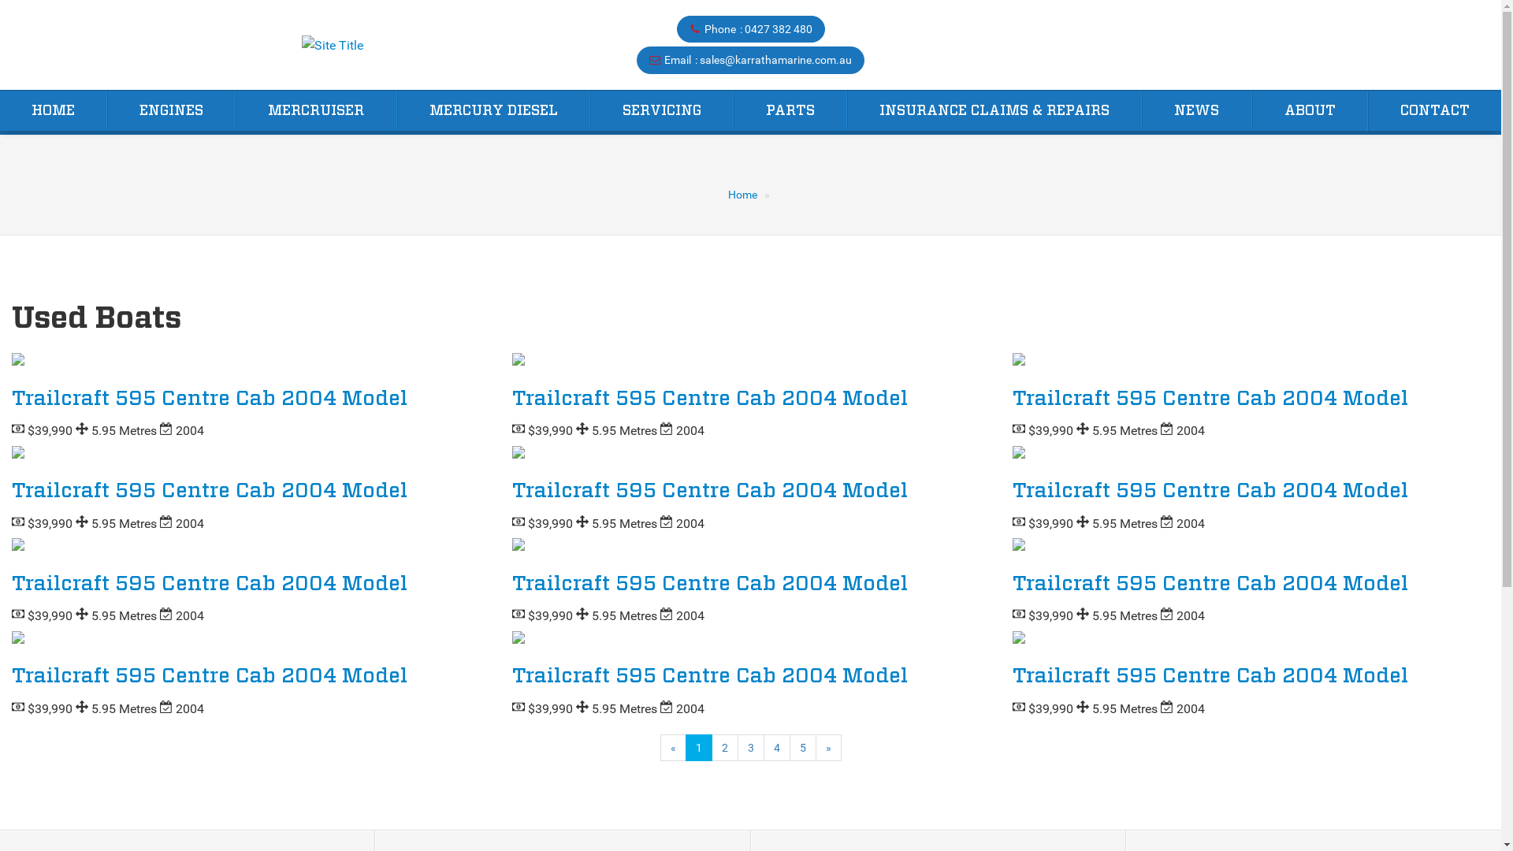 This screenshot has height=851, width=1513. Describe the element at coordinates (210, 676) in the screenshot. I see `Trailcraft 595 Centre Cab 2004 Model` at that location.